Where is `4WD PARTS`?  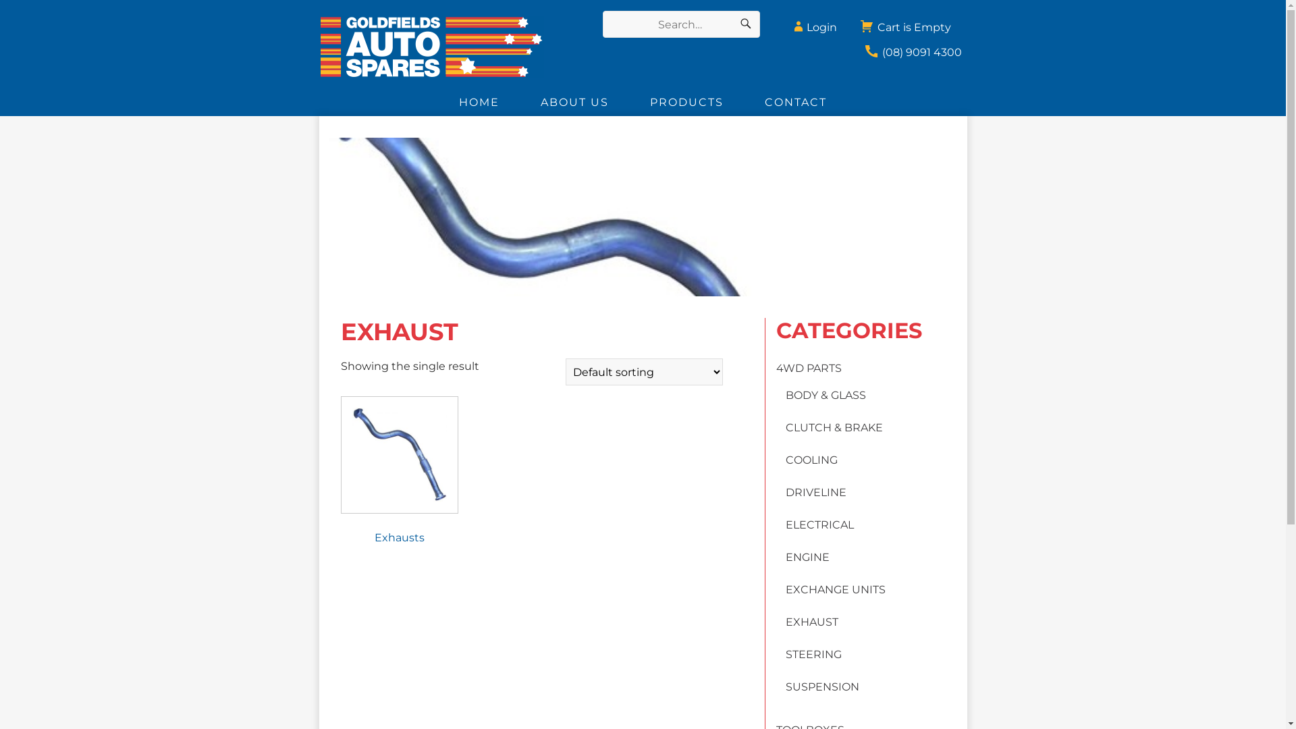
4WD PARTS is located at coordinates (809, 369).